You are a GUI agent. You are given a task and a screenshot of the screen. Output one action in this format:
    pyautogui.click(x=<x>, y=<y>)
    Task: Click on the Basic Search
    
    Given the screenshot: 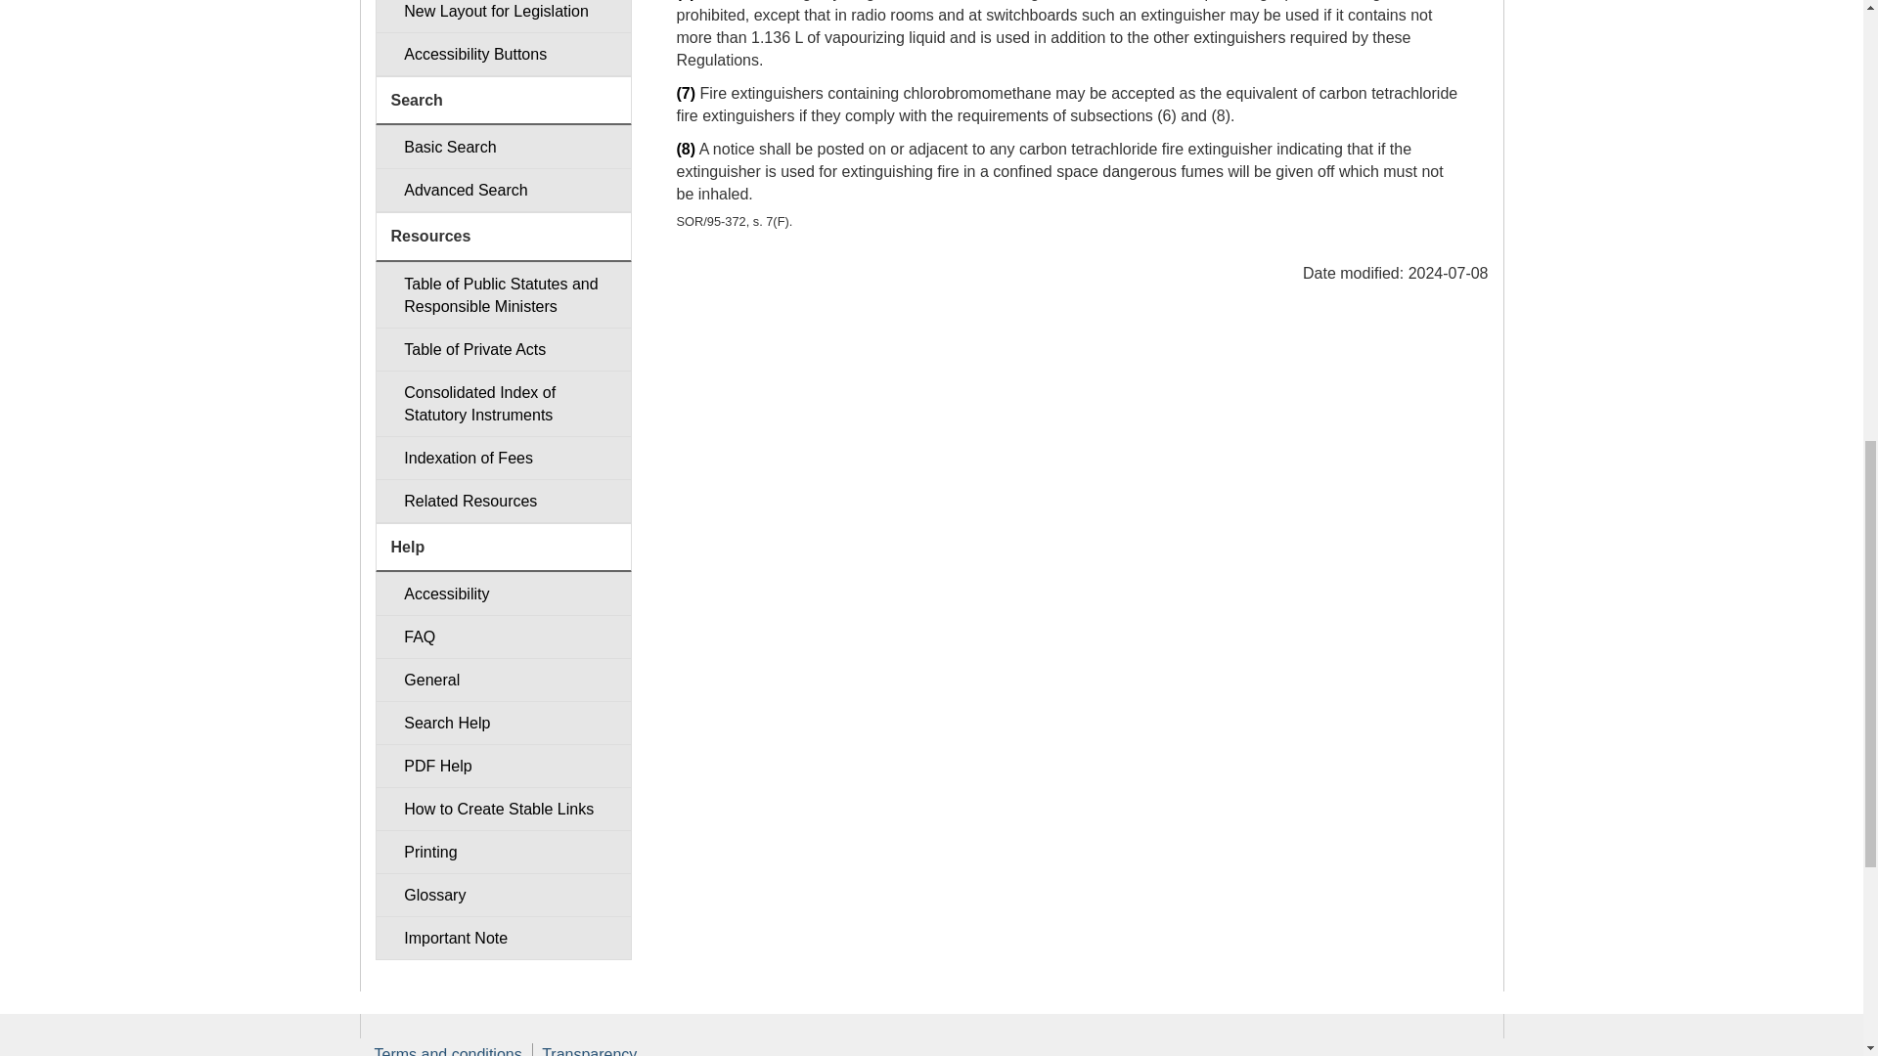 What is the action you would take?
    pyautogui.click(x=503, y=147)
    